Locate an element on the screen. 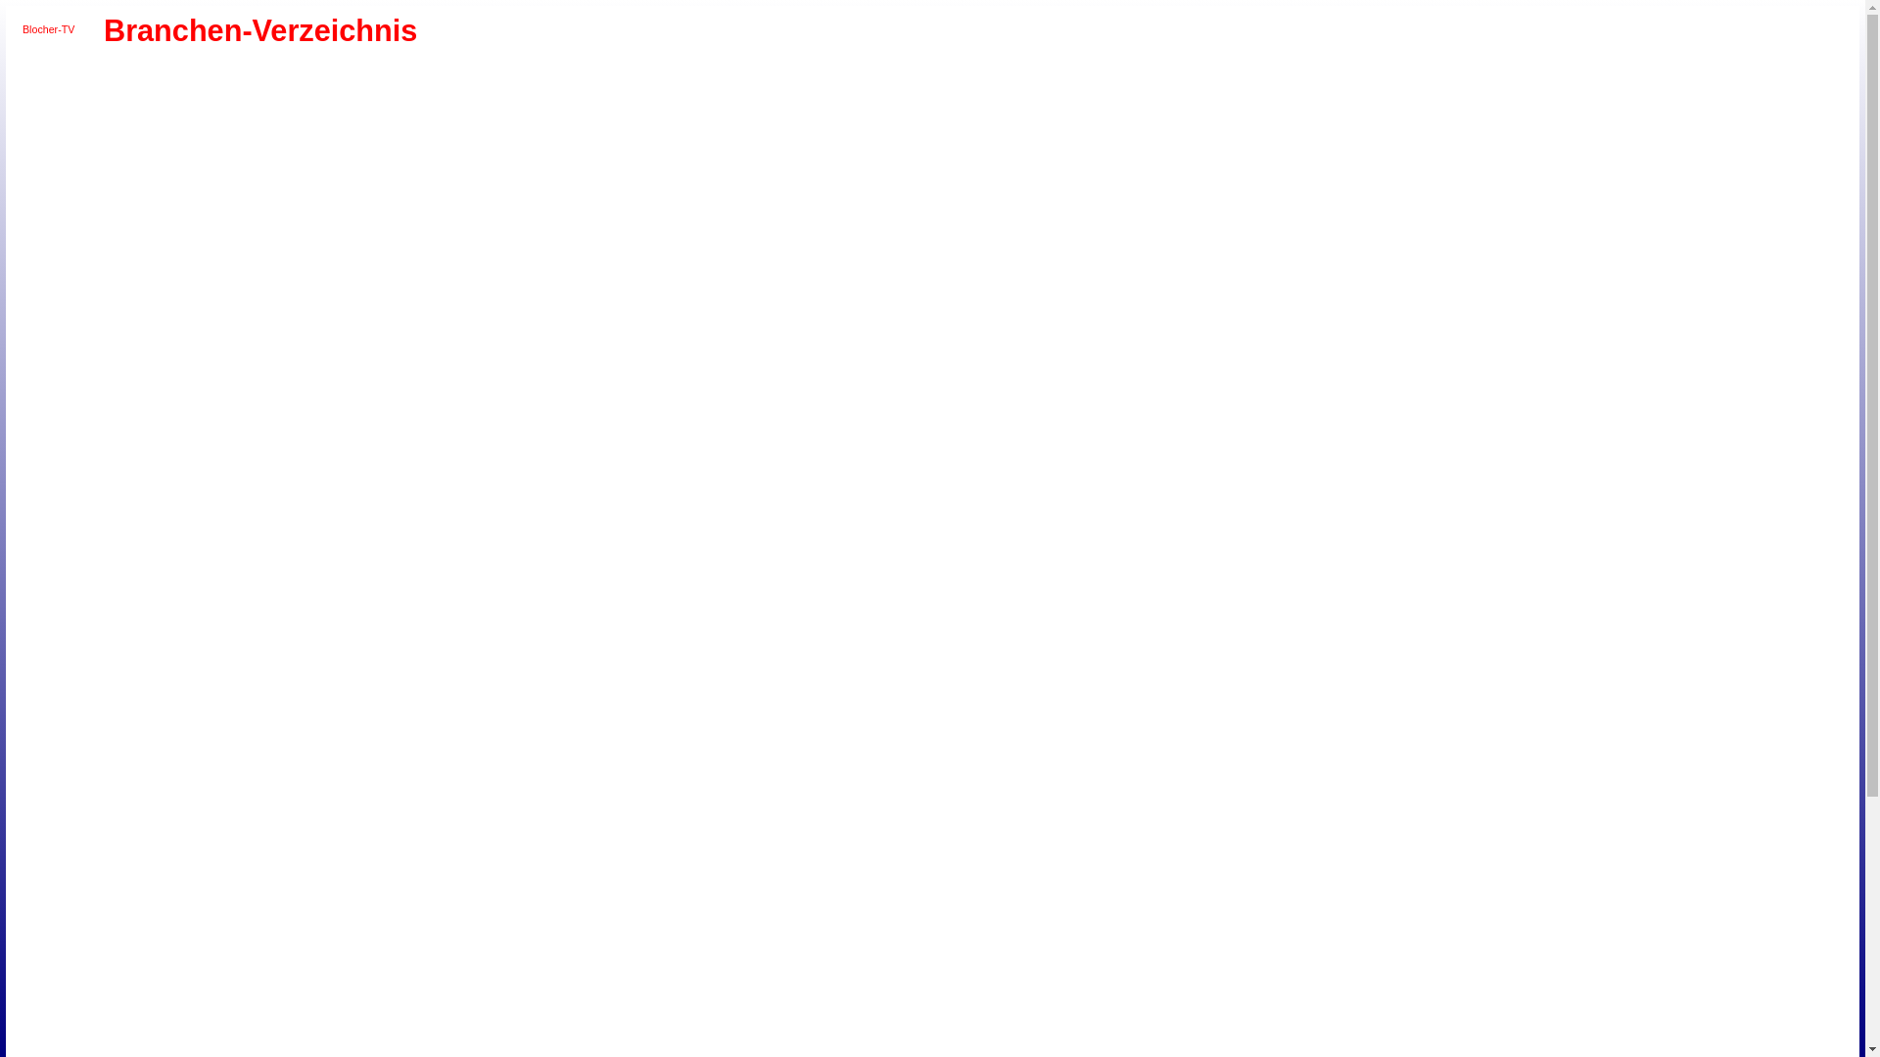 The height and width of the screenshot is (1057, 1880). Greenhouse Imboden Roland  Bern Restaurant  is located at coordinates (342, 168).